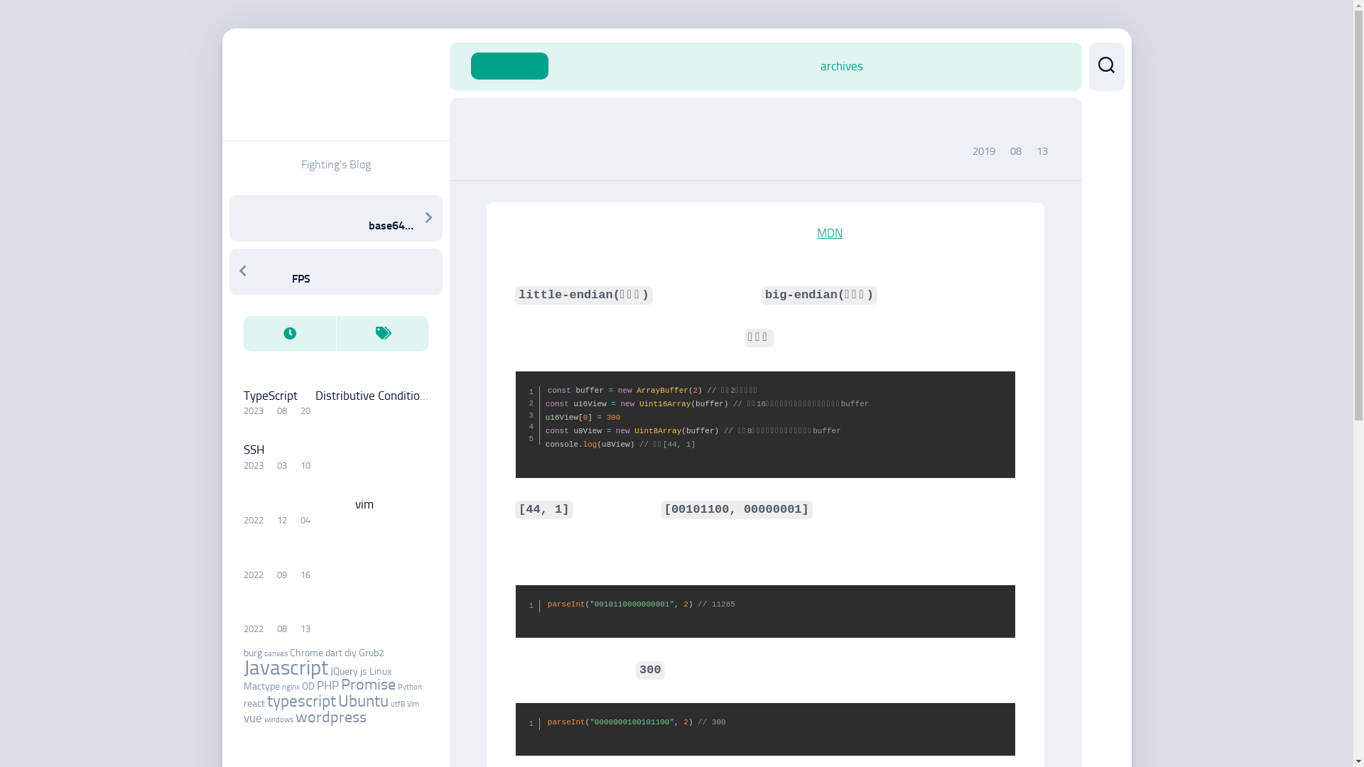 The height and width of the screenshot is (767, 1364). Describe the element at coordinates (261, 686) in the screenshot. I see `Mactype` at that location.